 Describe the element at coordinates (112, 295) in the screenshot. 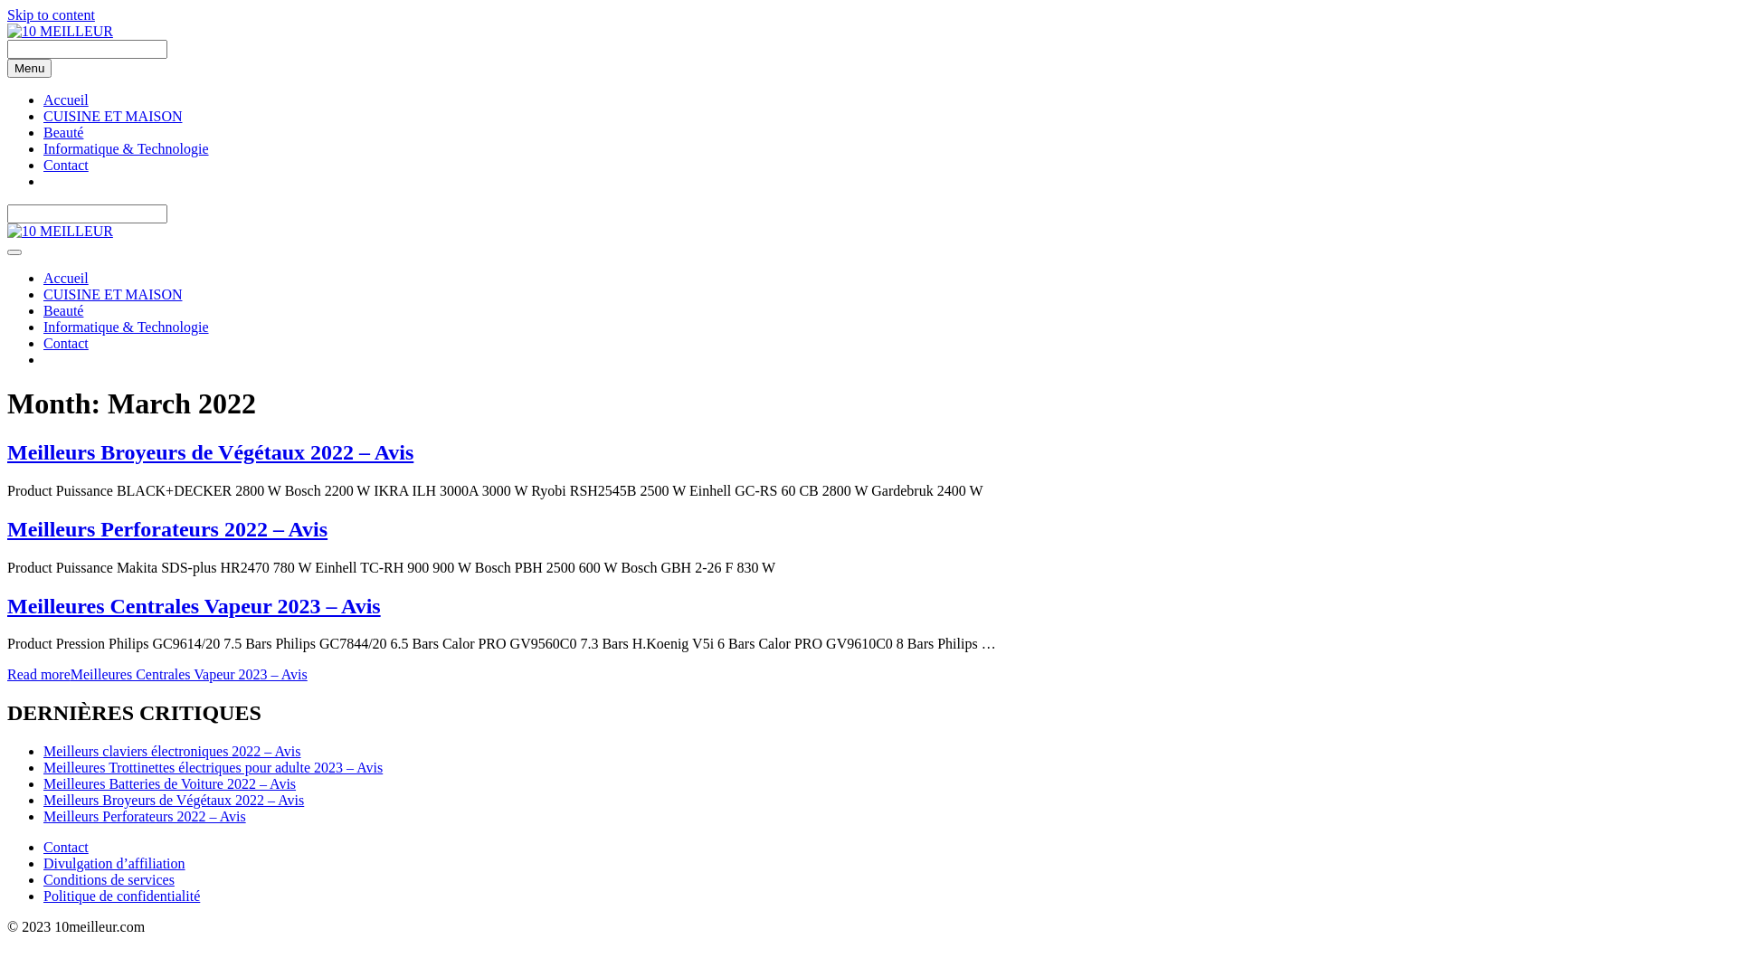

I see `CUISINE ET MAISON` at that location.